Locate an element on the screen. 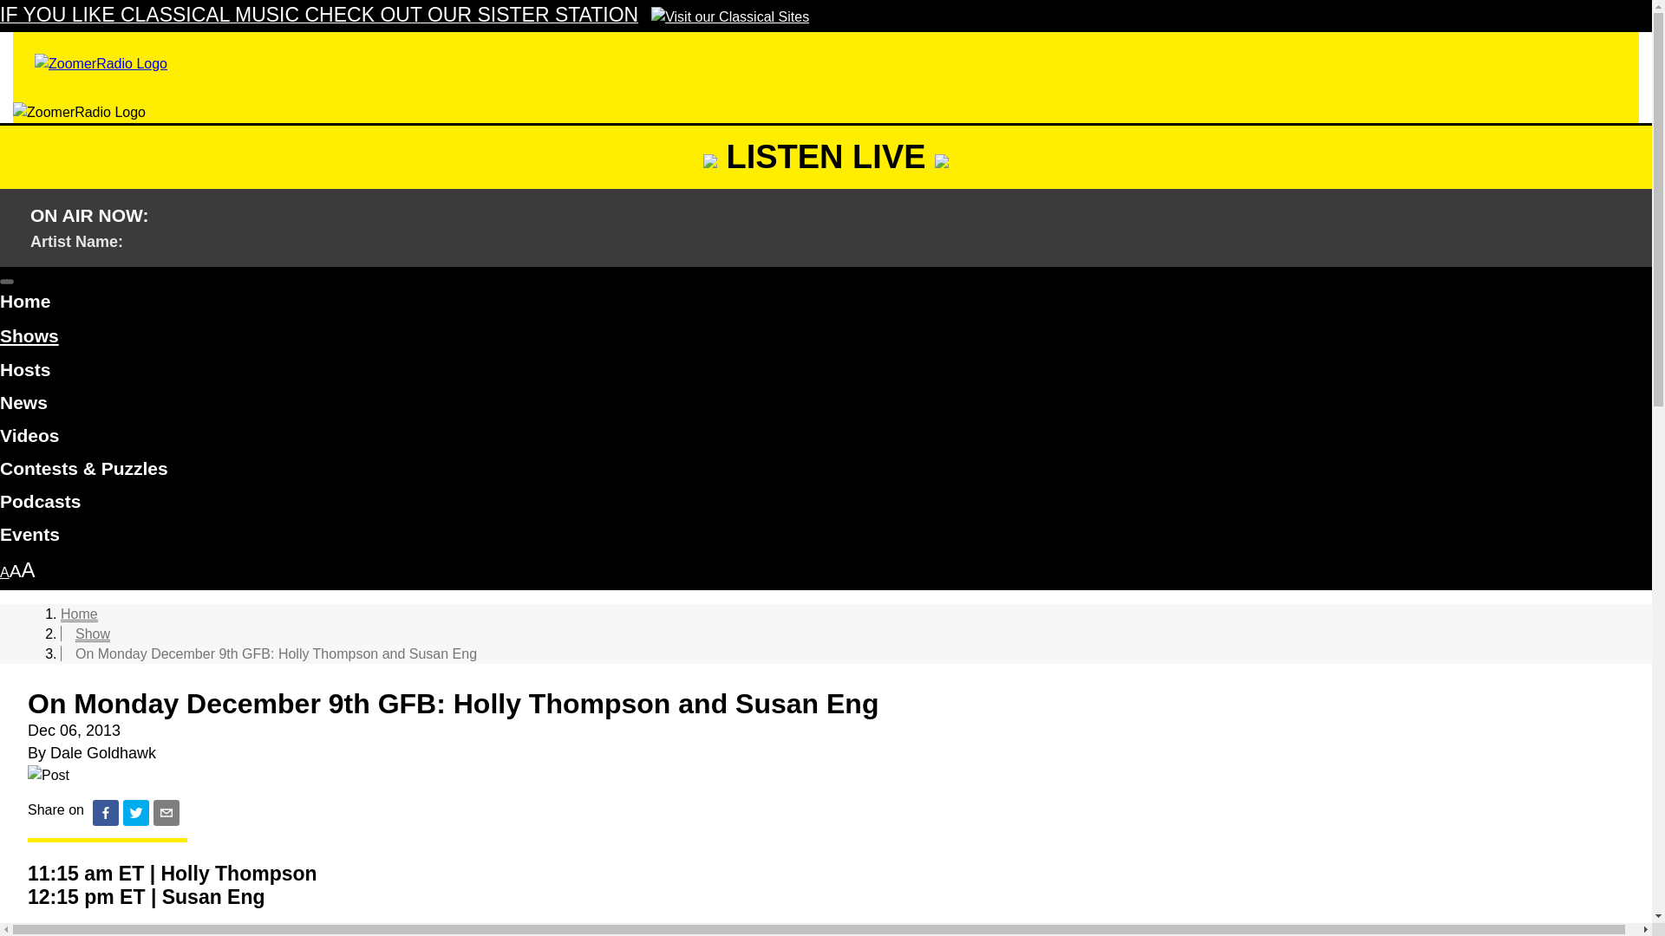  Shows is located at coordinates (29, 336).